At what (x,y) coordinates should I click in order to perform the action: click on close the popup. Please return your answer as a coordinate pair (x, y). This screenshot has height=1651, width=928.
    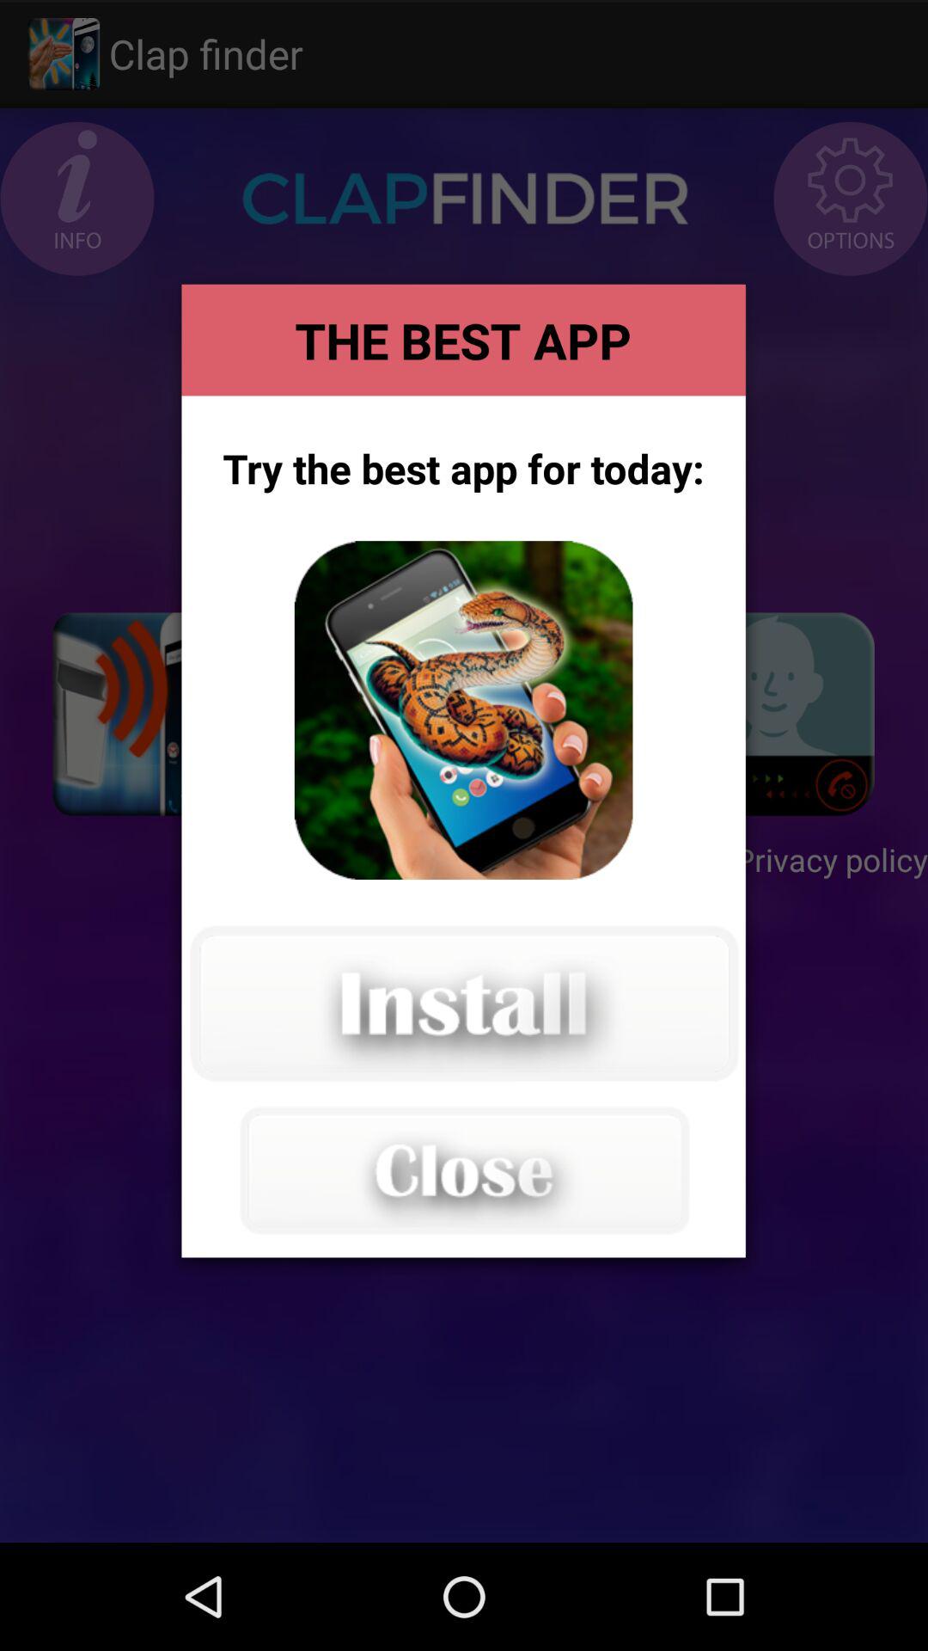
    Looking at the image, I should click on (463, 1169).